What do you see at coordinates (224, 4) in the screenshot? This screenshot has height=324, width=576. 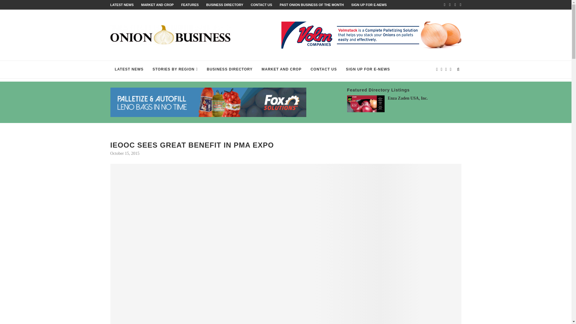 I see `BUSINESS DIRECTORY` at bounding box center [224, 4].